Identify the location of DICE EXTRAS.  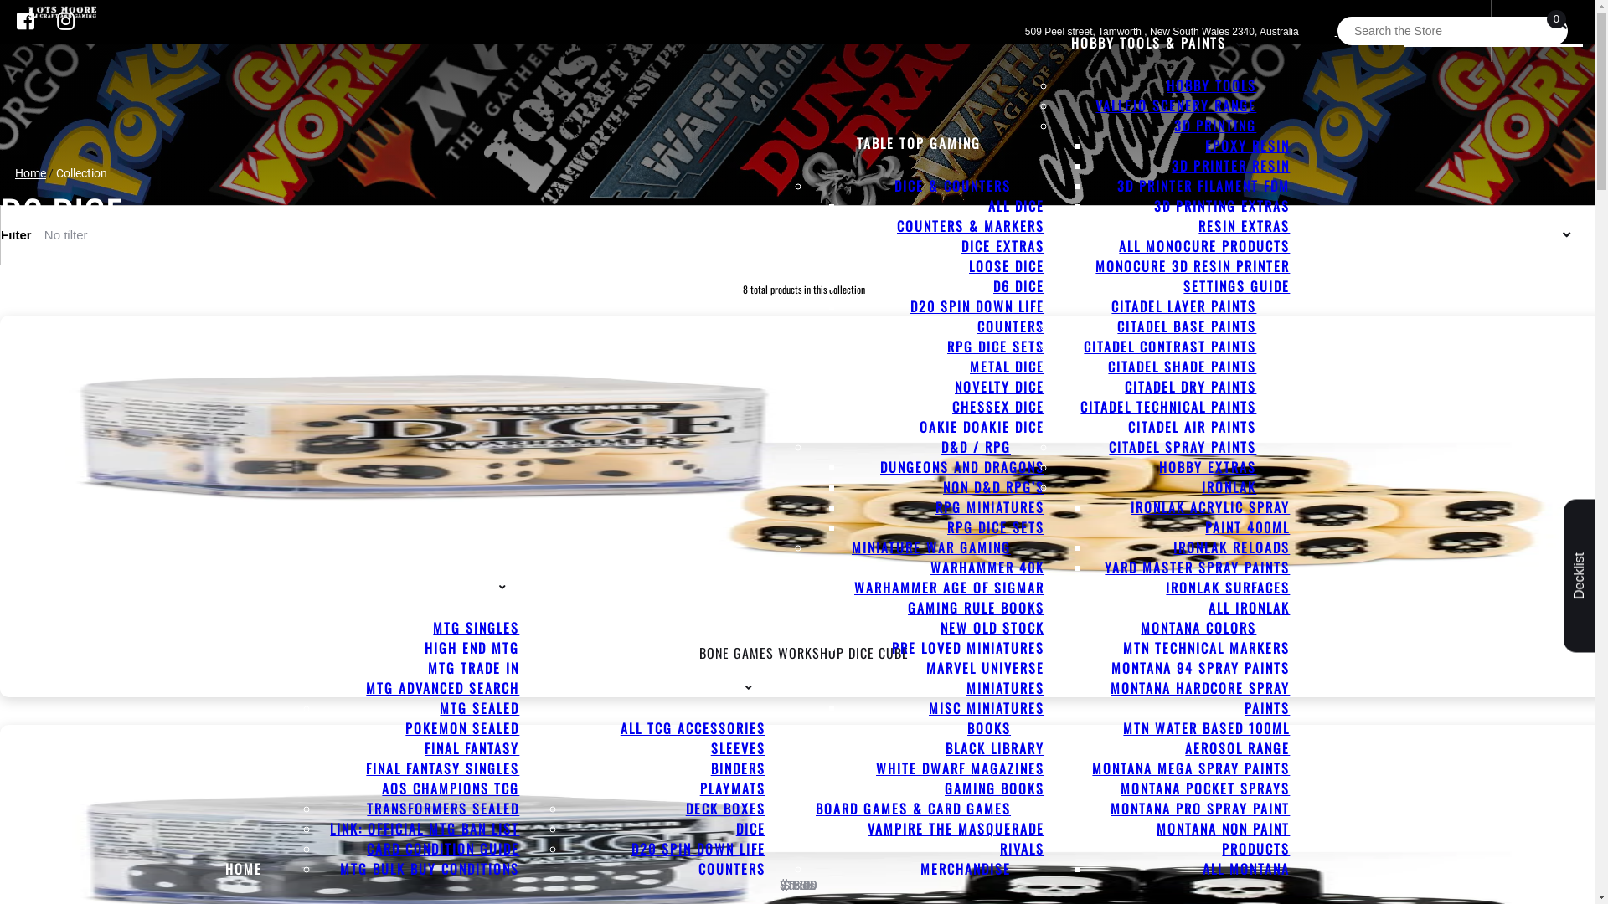
(1003, 246).